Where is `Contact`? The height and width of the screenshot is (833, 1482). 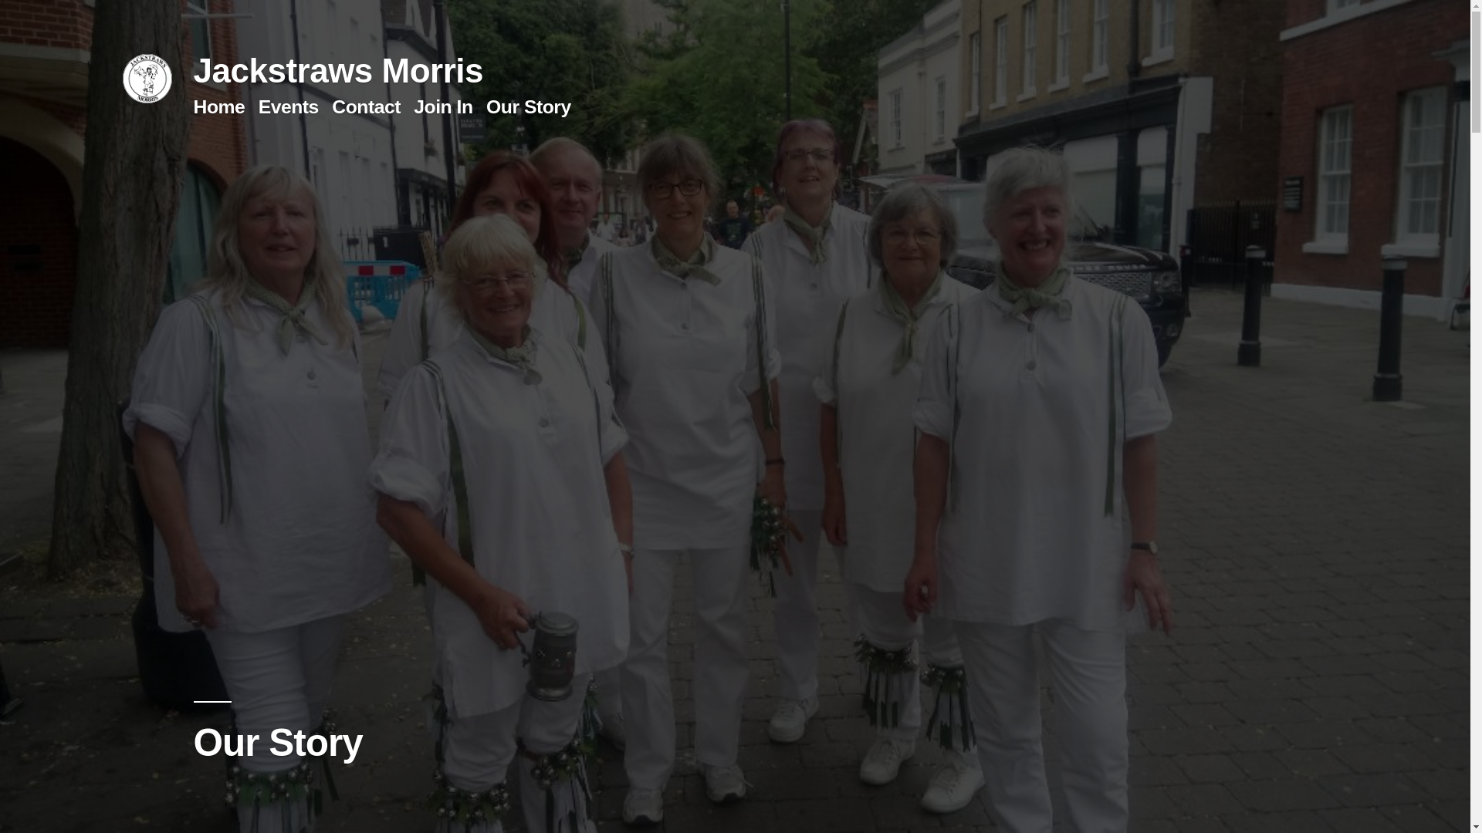 Contact is located at coordinates (366, 106).